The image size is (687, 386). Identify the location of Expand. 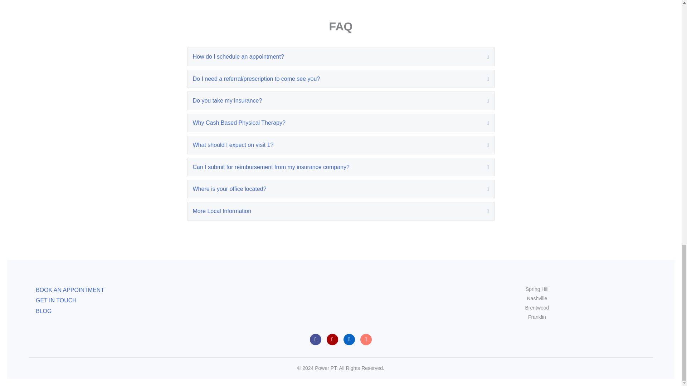
(482, 167).